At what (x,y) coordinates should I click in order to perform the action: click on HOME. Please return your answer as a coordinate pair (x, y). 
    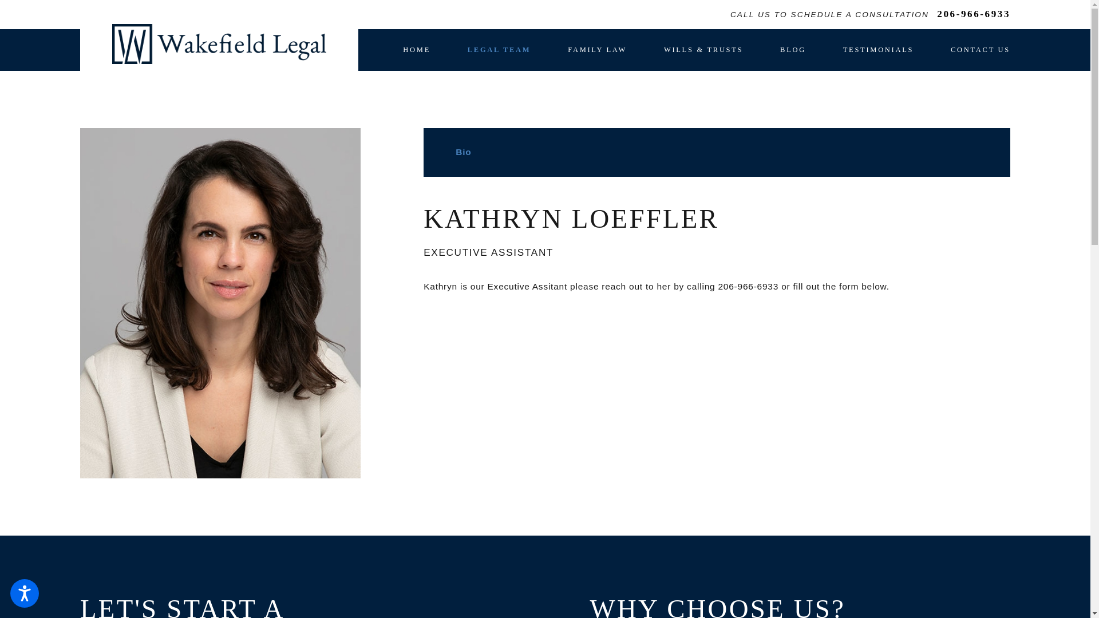
    Looking at the image, I should click on (417, 50).